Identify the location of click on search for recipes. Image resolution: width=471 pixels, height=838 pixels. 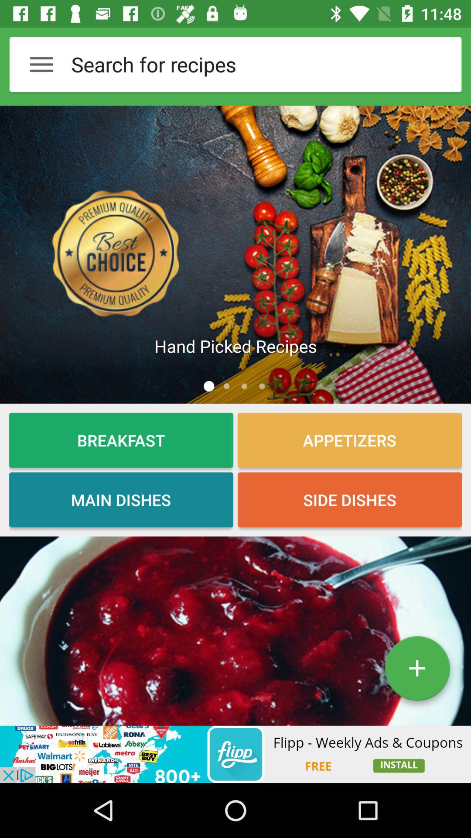
(244, 64).